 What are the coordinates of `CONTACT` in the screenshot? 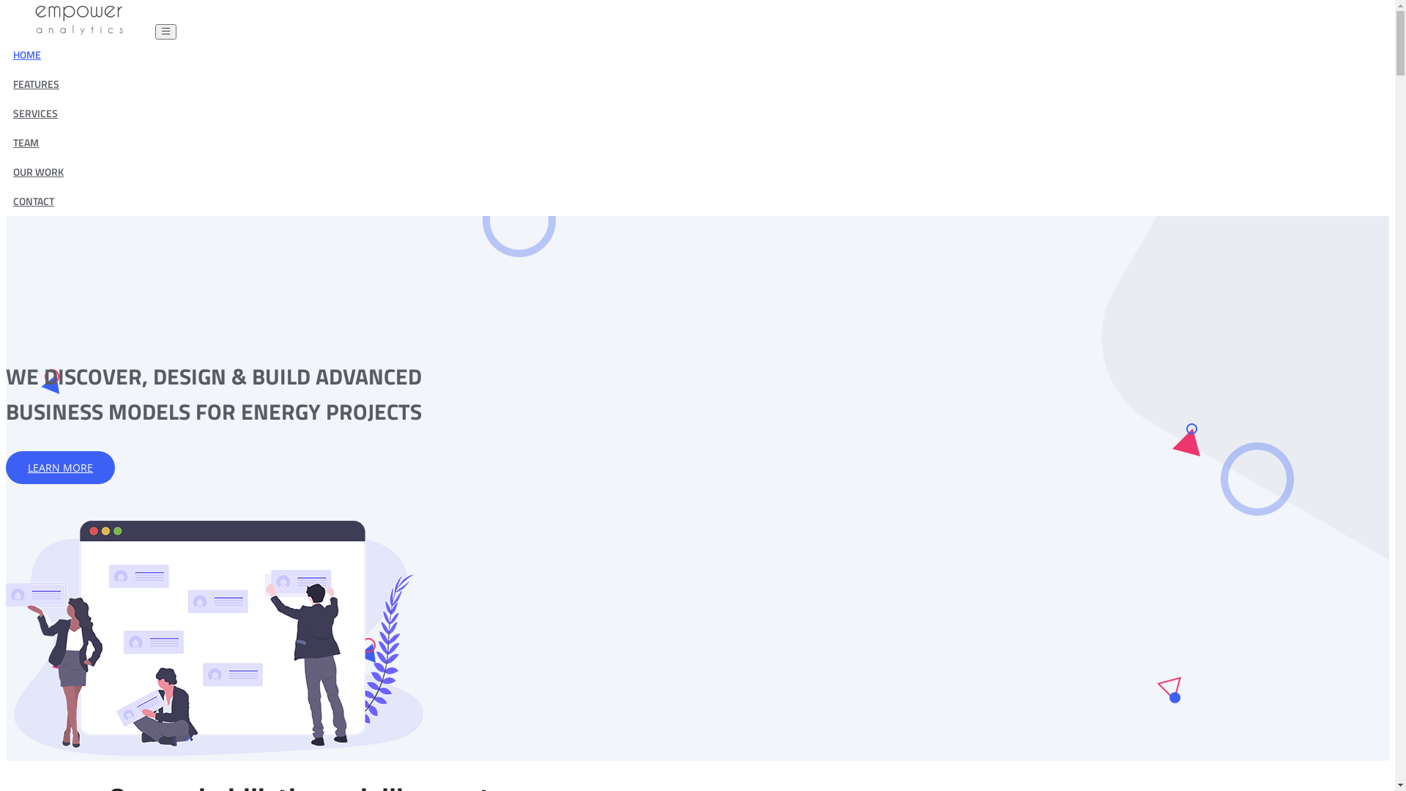 It's located at (34, 201).